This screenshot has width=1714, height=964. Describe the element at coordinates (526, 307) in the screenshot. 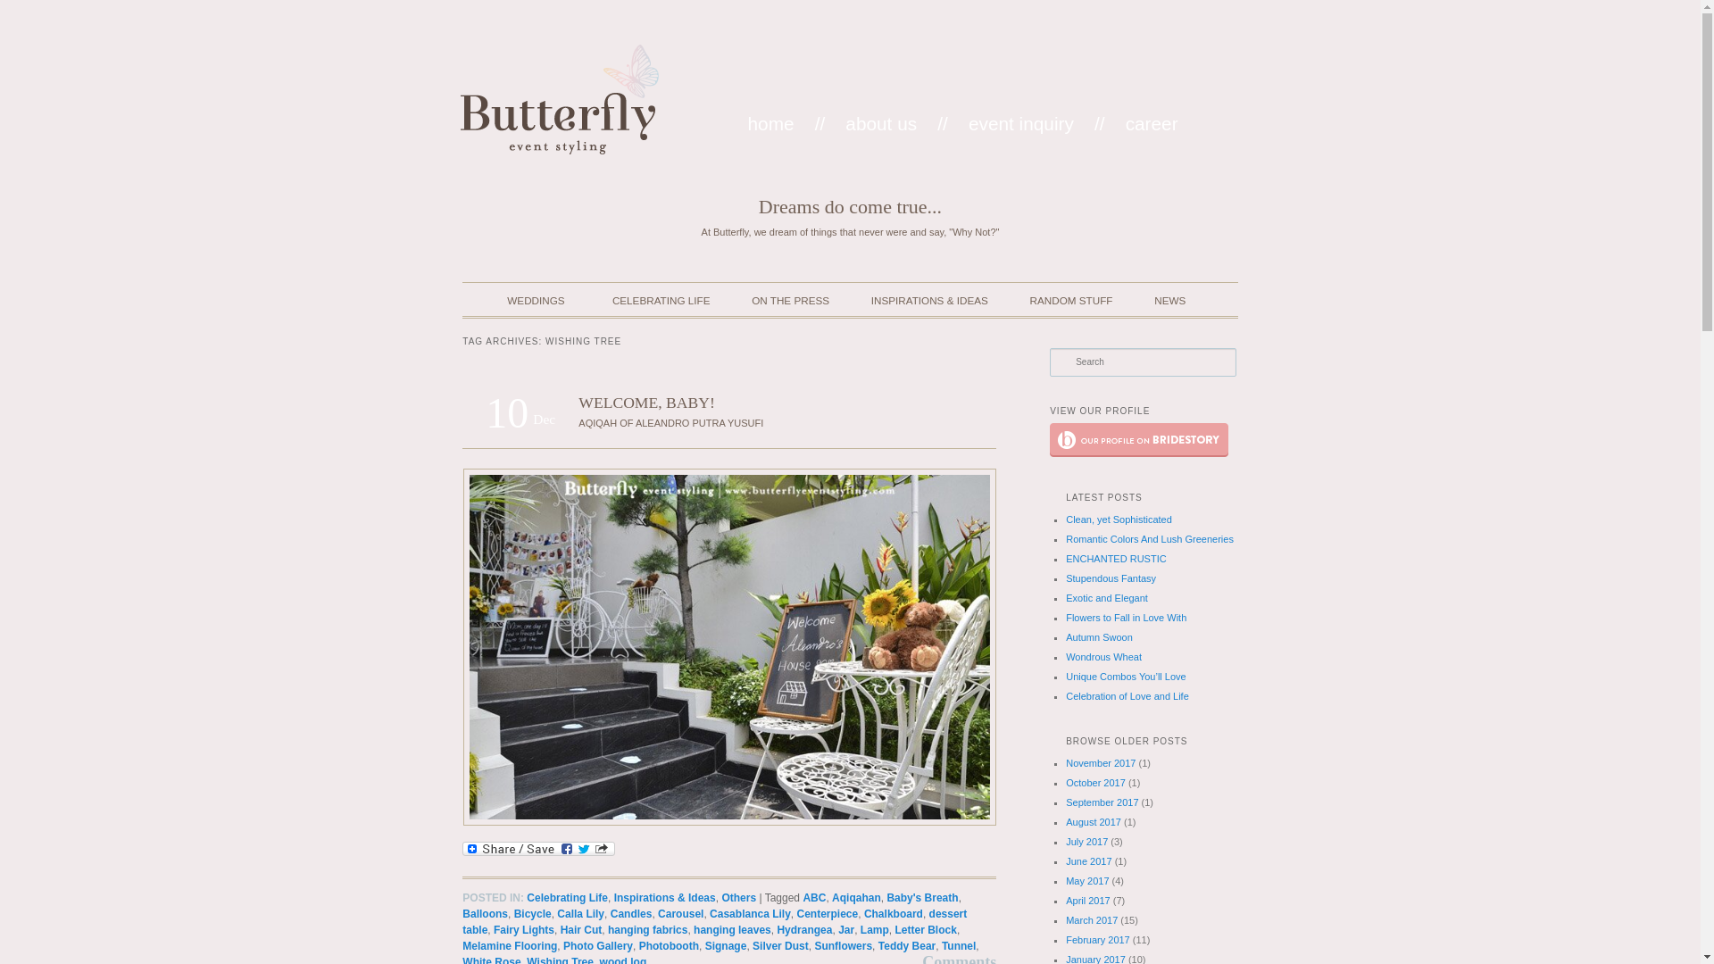

I see `       WEDDINGS` at that location.